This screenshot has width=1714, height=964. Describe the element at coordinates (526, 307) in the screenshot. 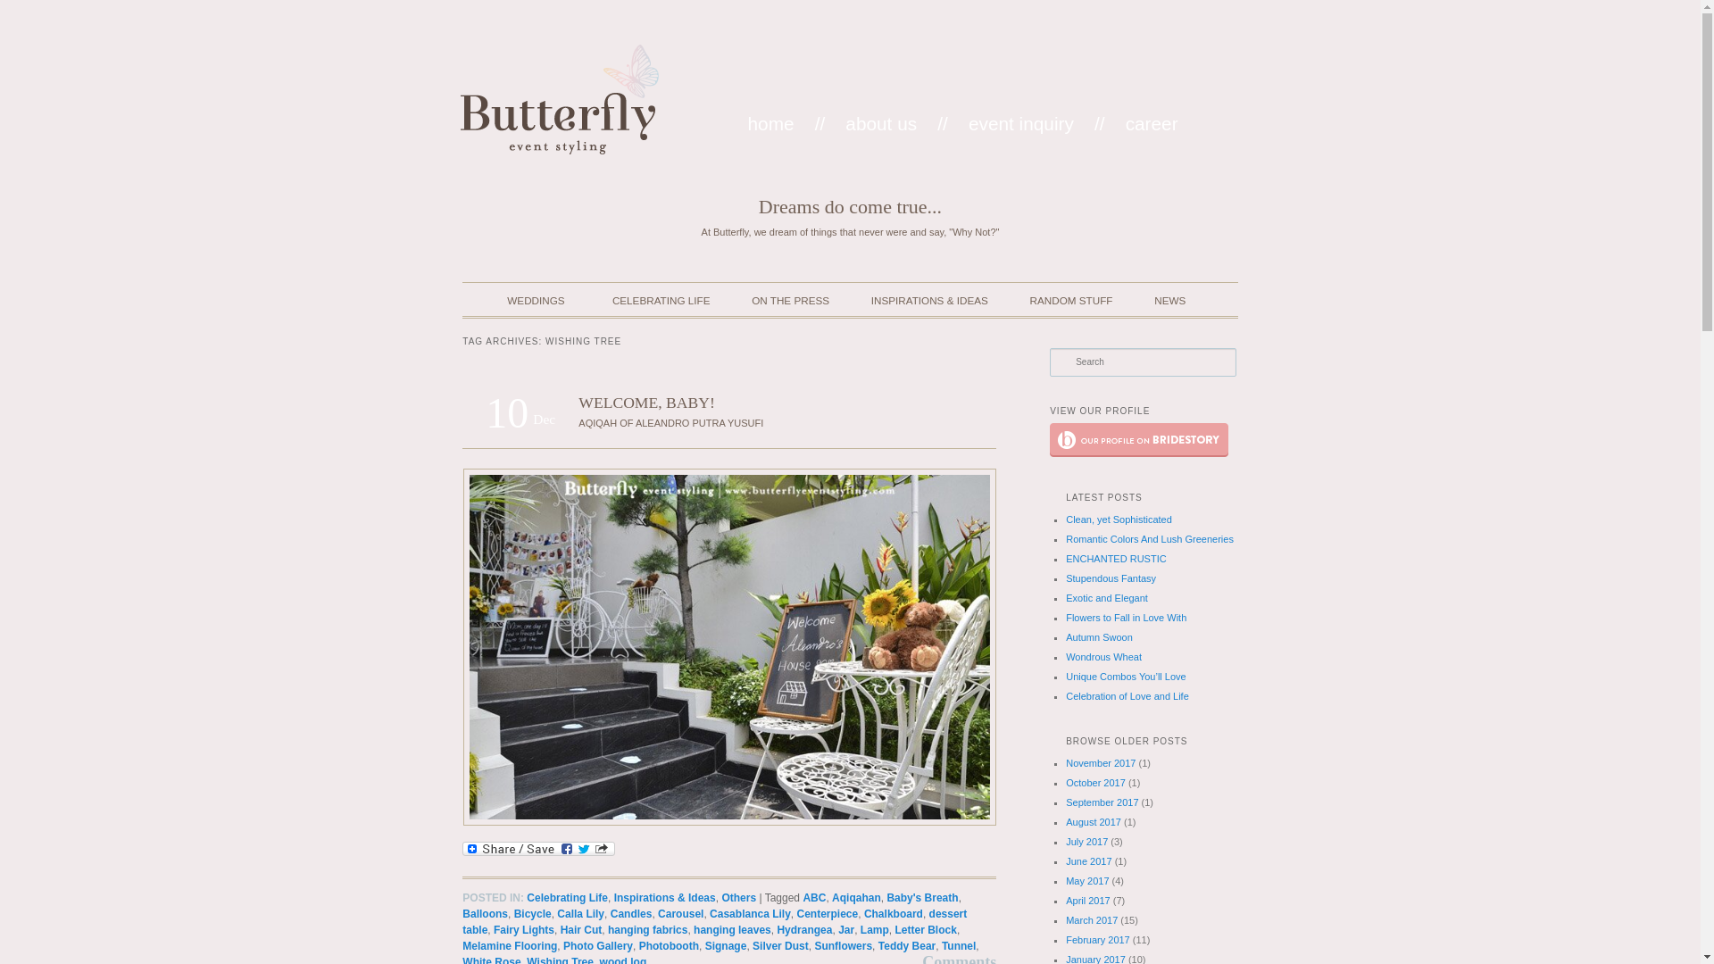

I see `       WEDDINGS` at that location.